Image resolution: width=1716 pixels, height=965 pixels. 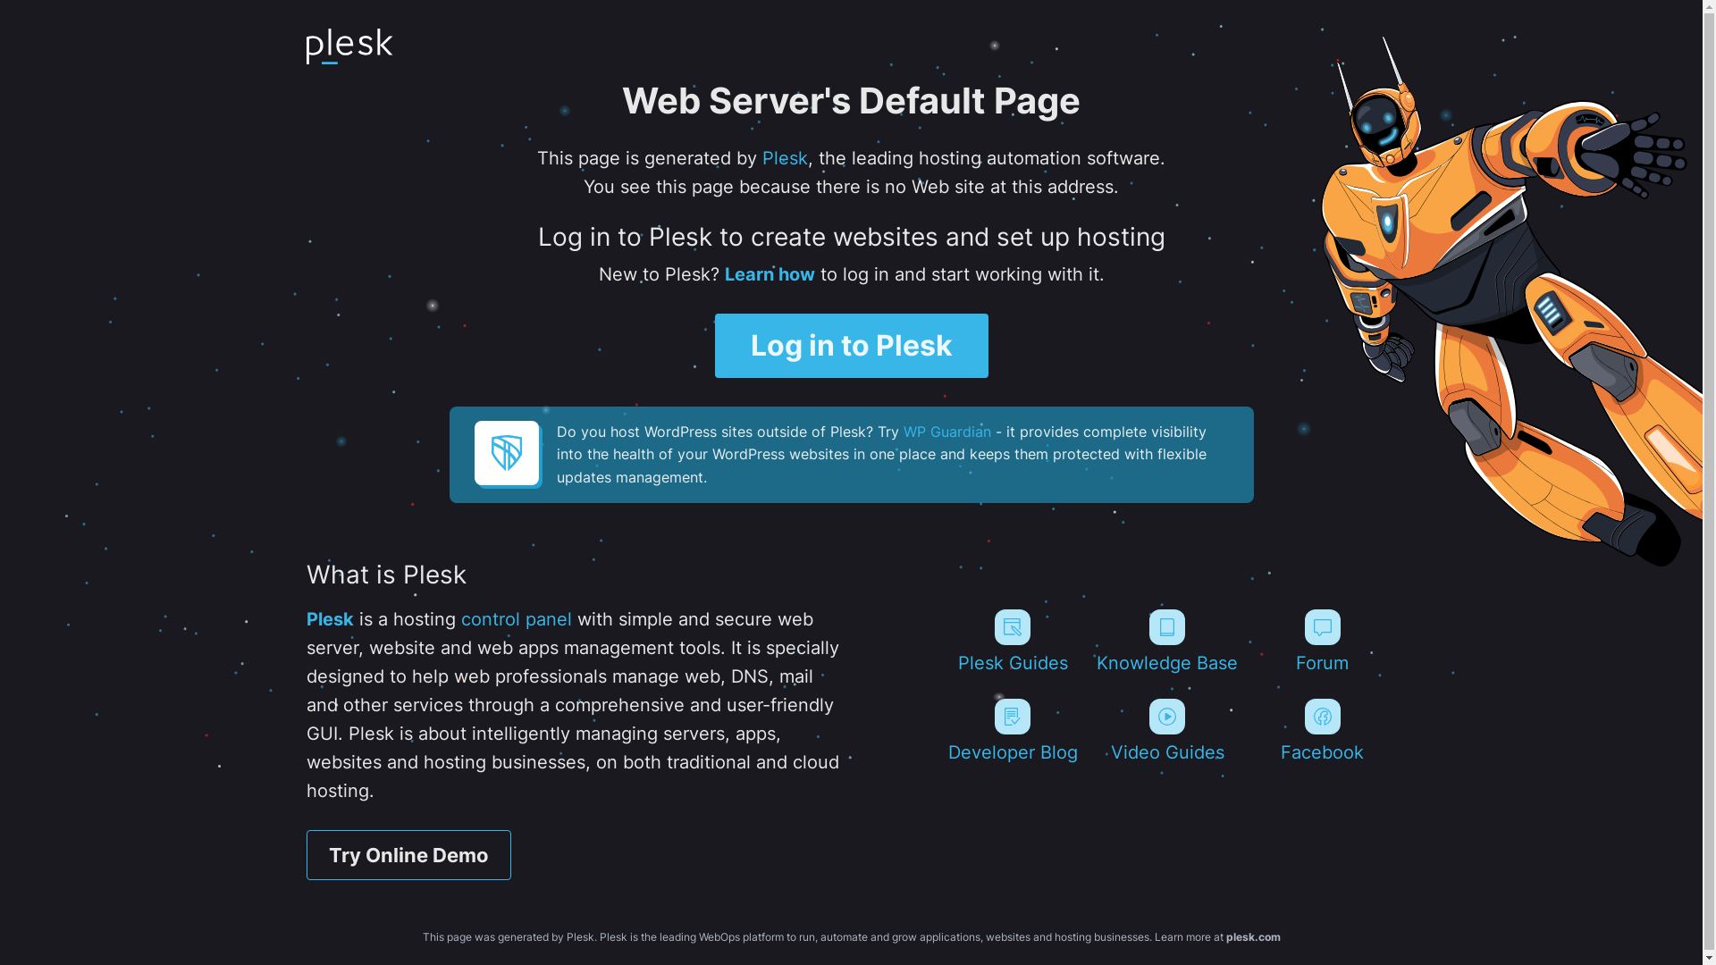 What do you see at coordinates (408, 855) in the screenshot?
I see `Try Online Demo` at bounding box center [408, 855].